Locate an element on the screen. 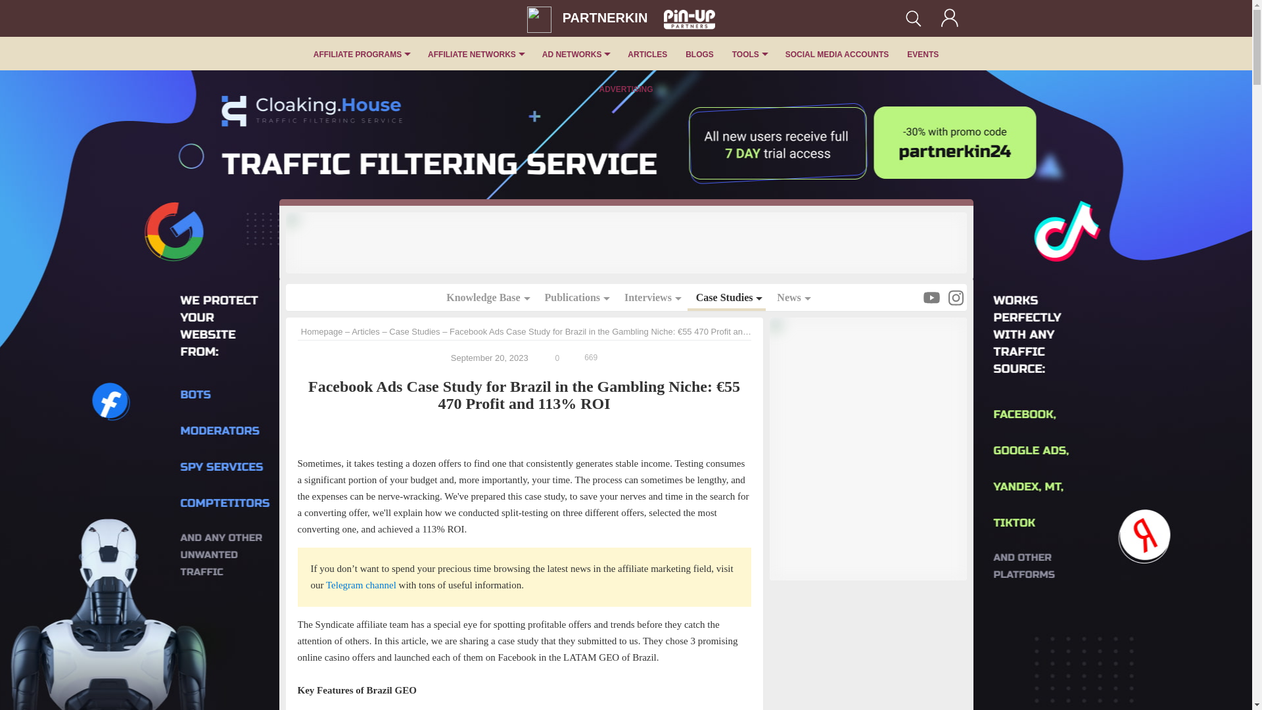 The width and height of the screenshot is (1262, 710). PARTNERKIN is located at coordinates (588, 18).